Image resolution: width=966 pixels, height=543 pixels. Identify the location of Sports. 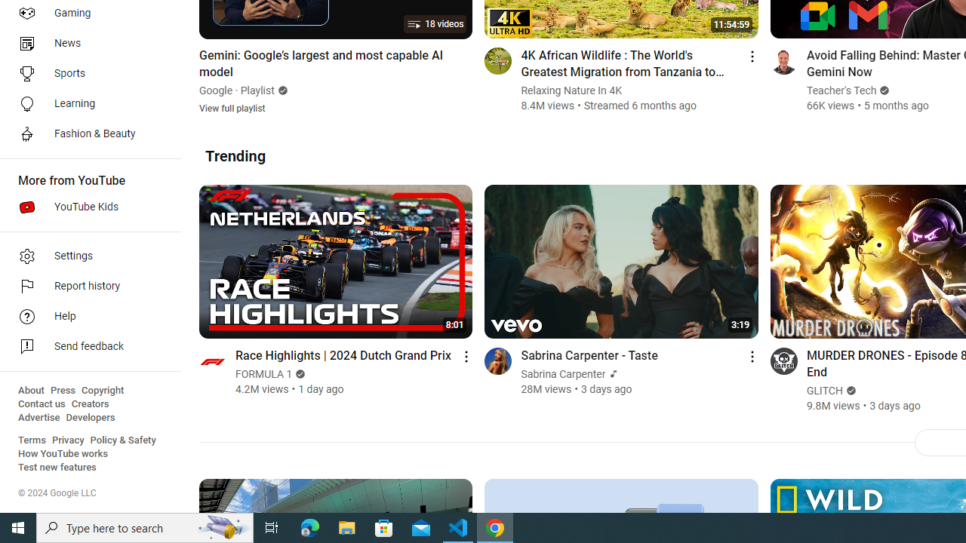
(86, 74).